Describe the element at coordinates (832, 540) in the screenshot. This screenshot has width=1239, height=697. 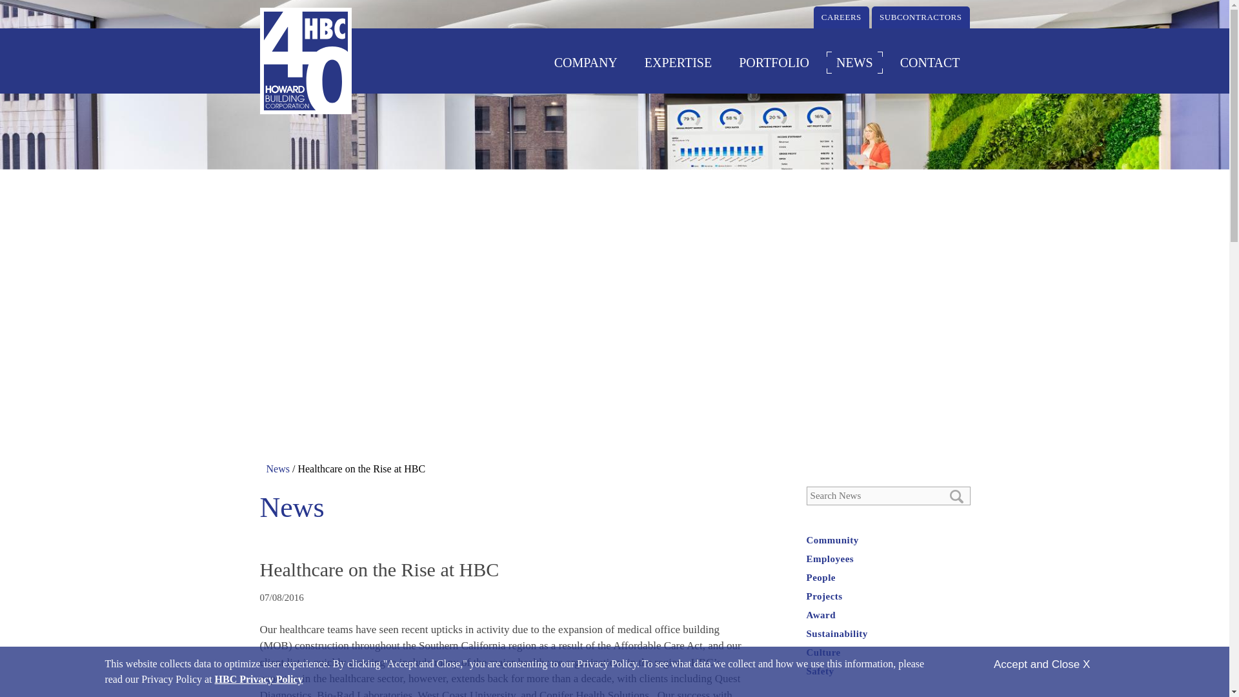
I see `Community` at that location.